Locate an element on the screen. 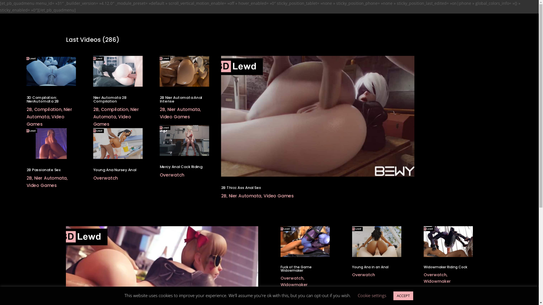 Image resolution: width=543 pixels, height=305 pixels. Video Games is located at coordinates (41, 185).